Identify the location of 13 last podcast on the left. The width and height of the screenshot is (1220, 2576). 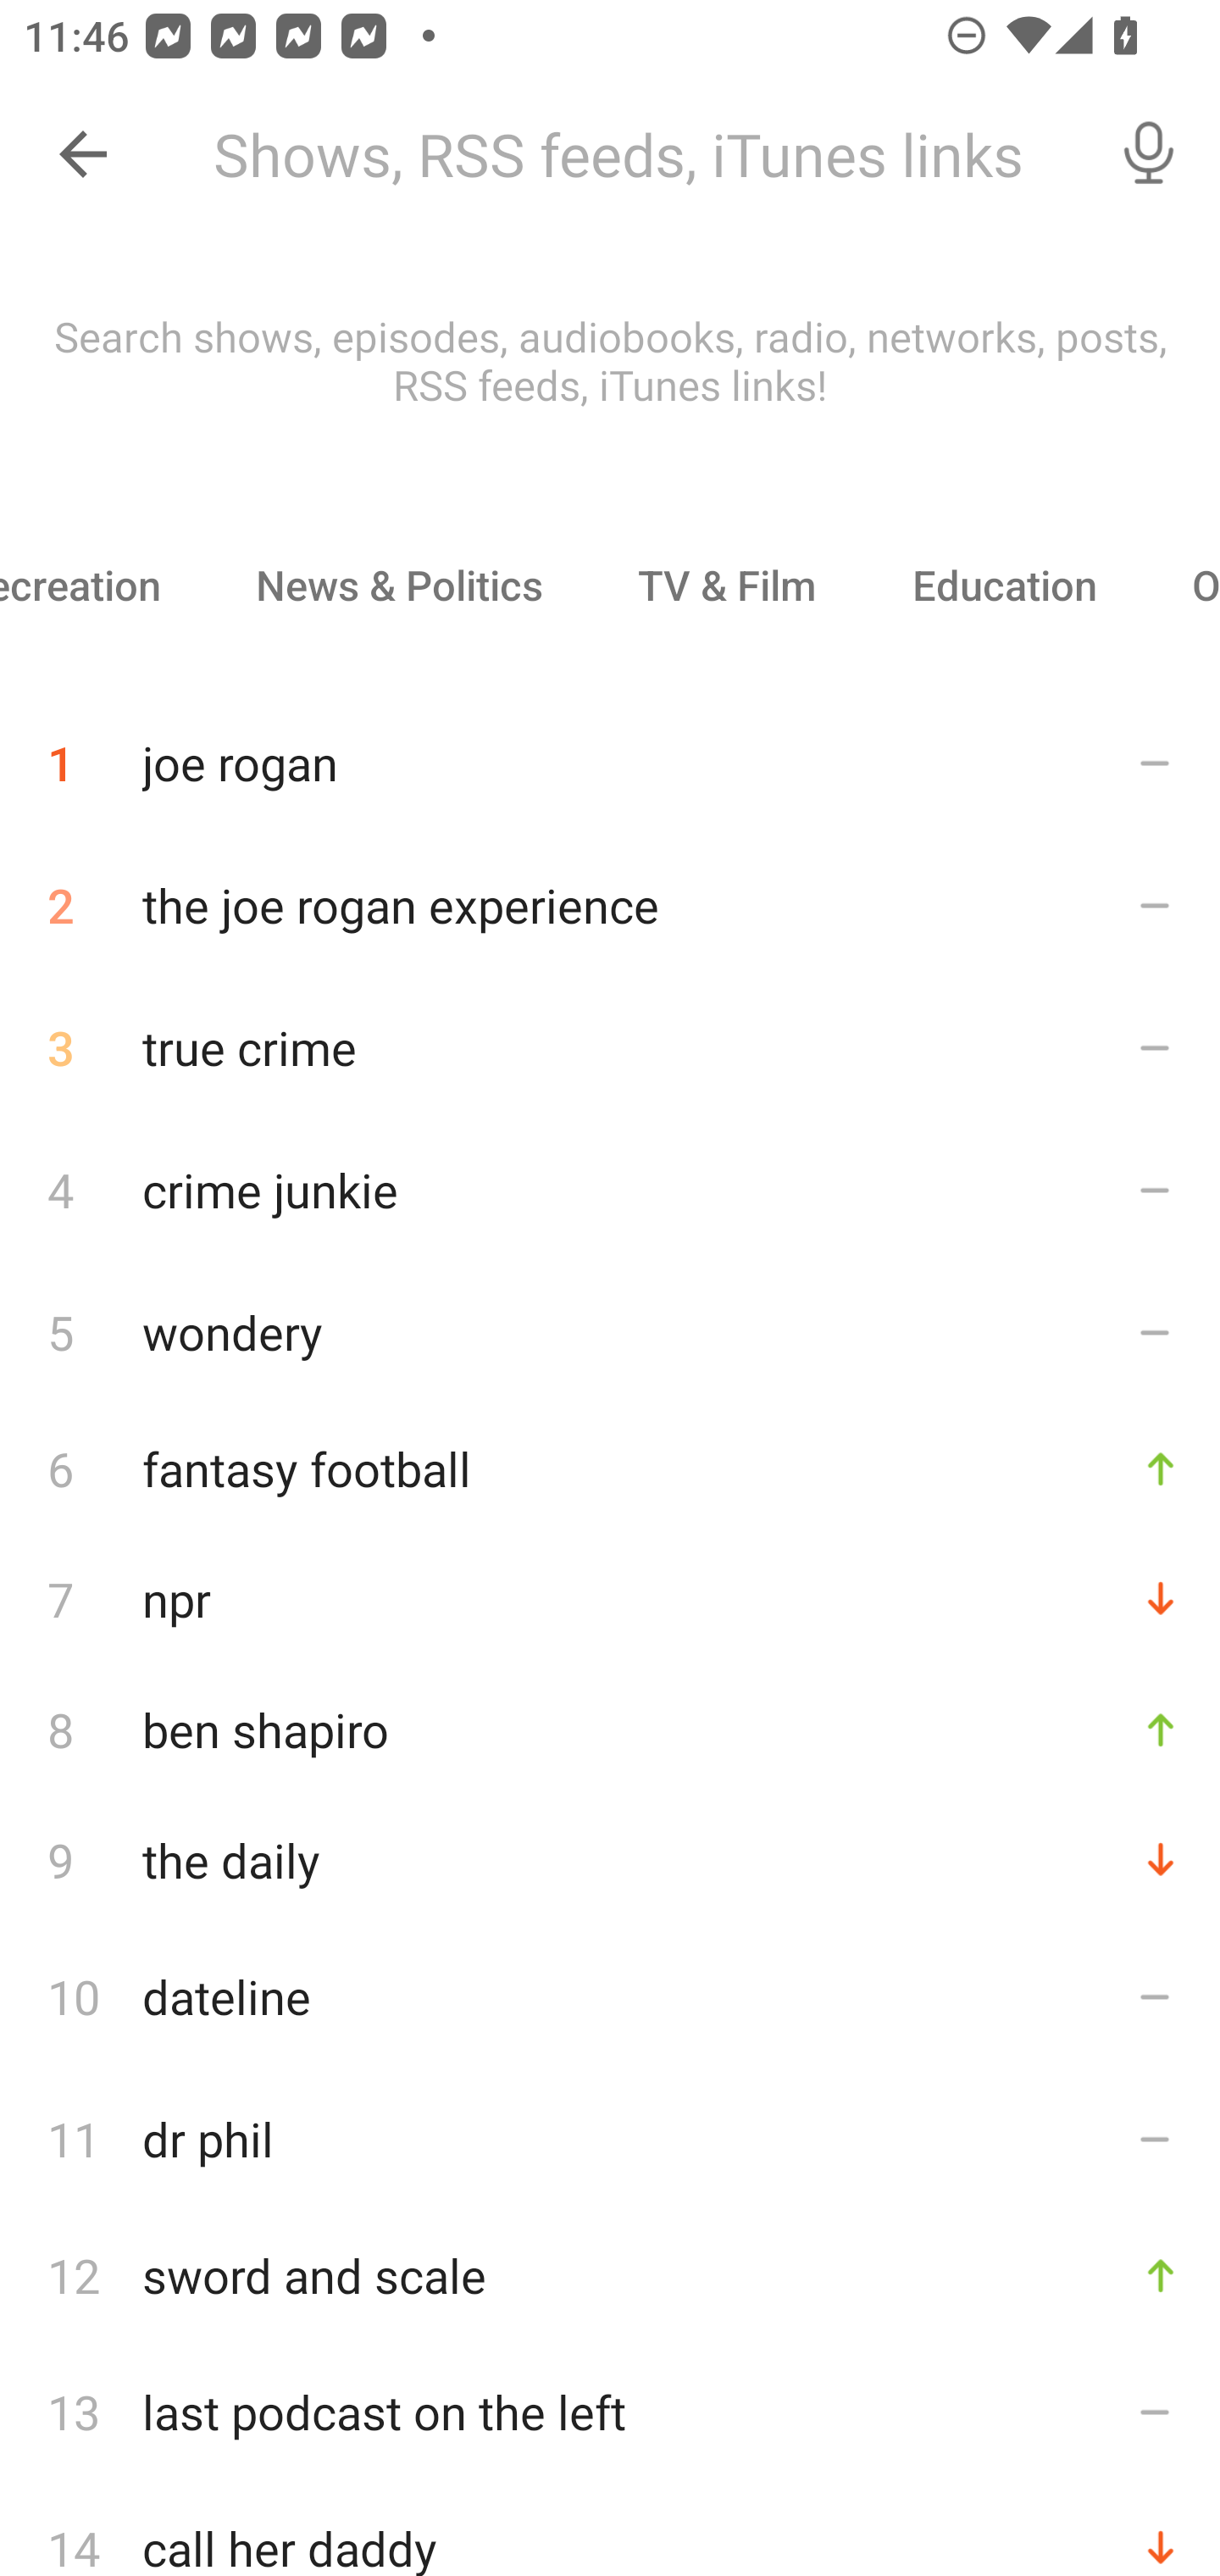
(610, 2412).